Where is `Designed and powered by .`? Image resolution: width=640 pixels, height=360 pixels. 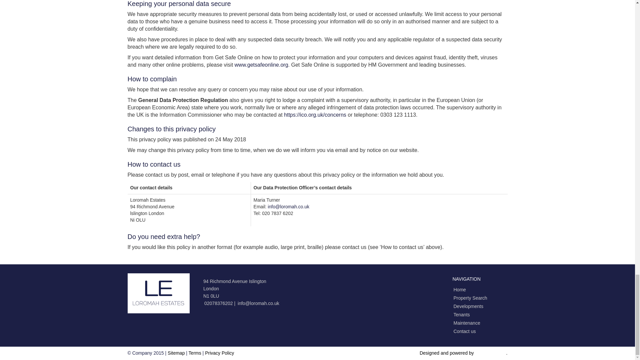 Designed and powered by . is located at coordinates (463, 353).